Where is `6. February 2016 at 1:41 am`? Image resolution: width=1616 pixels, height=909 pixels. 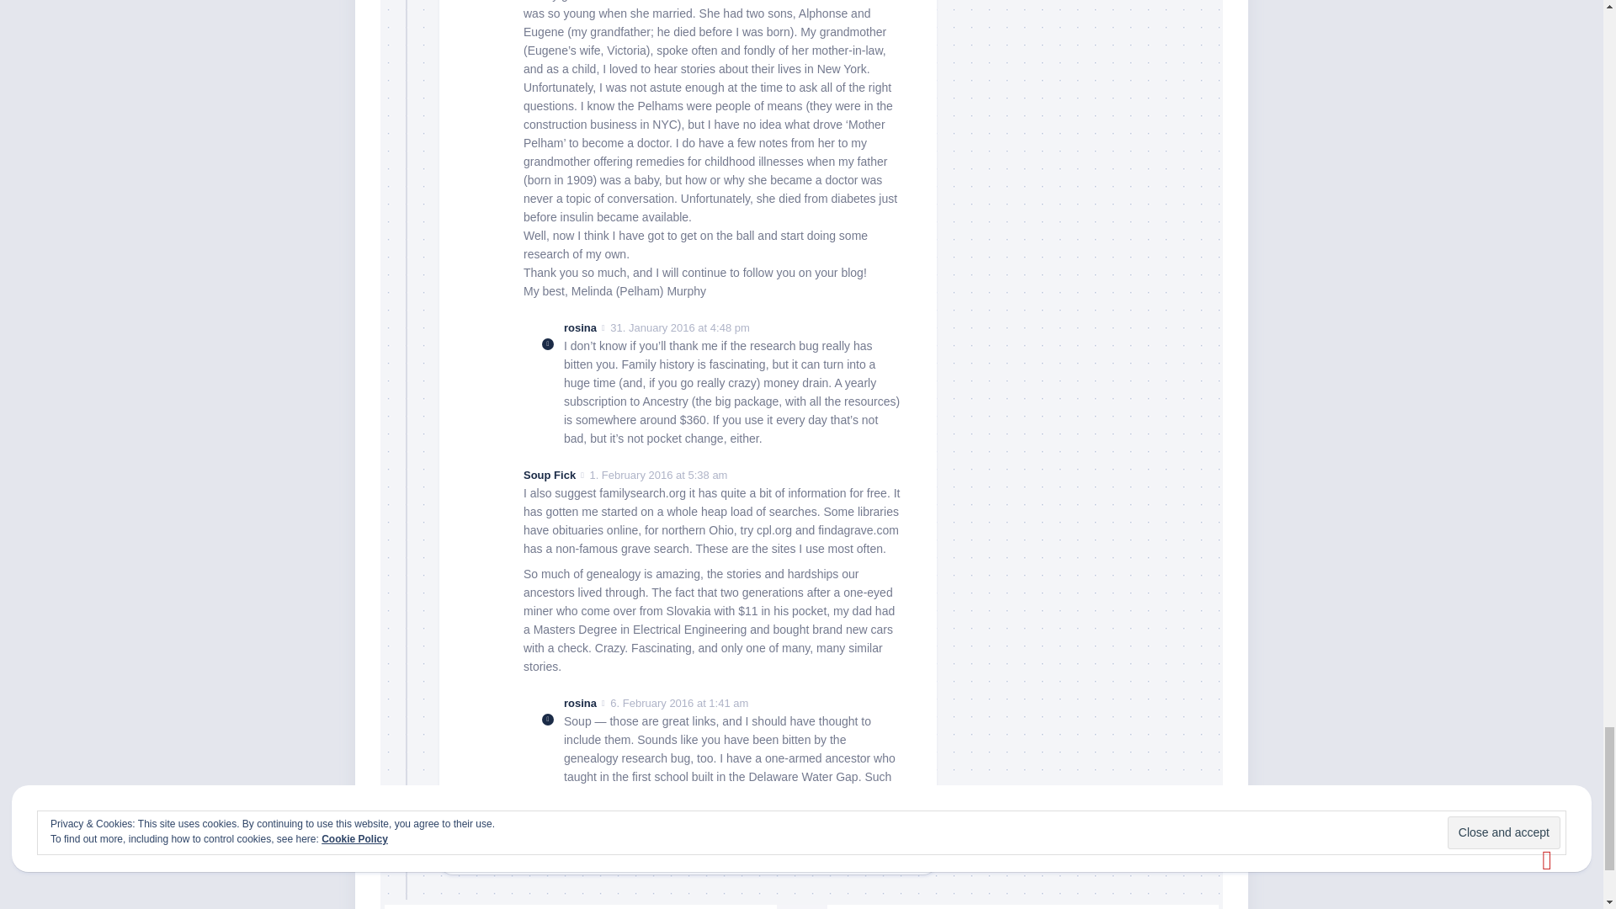 6. February 2016 at 1:41 am is located at coordinates (678, 704).